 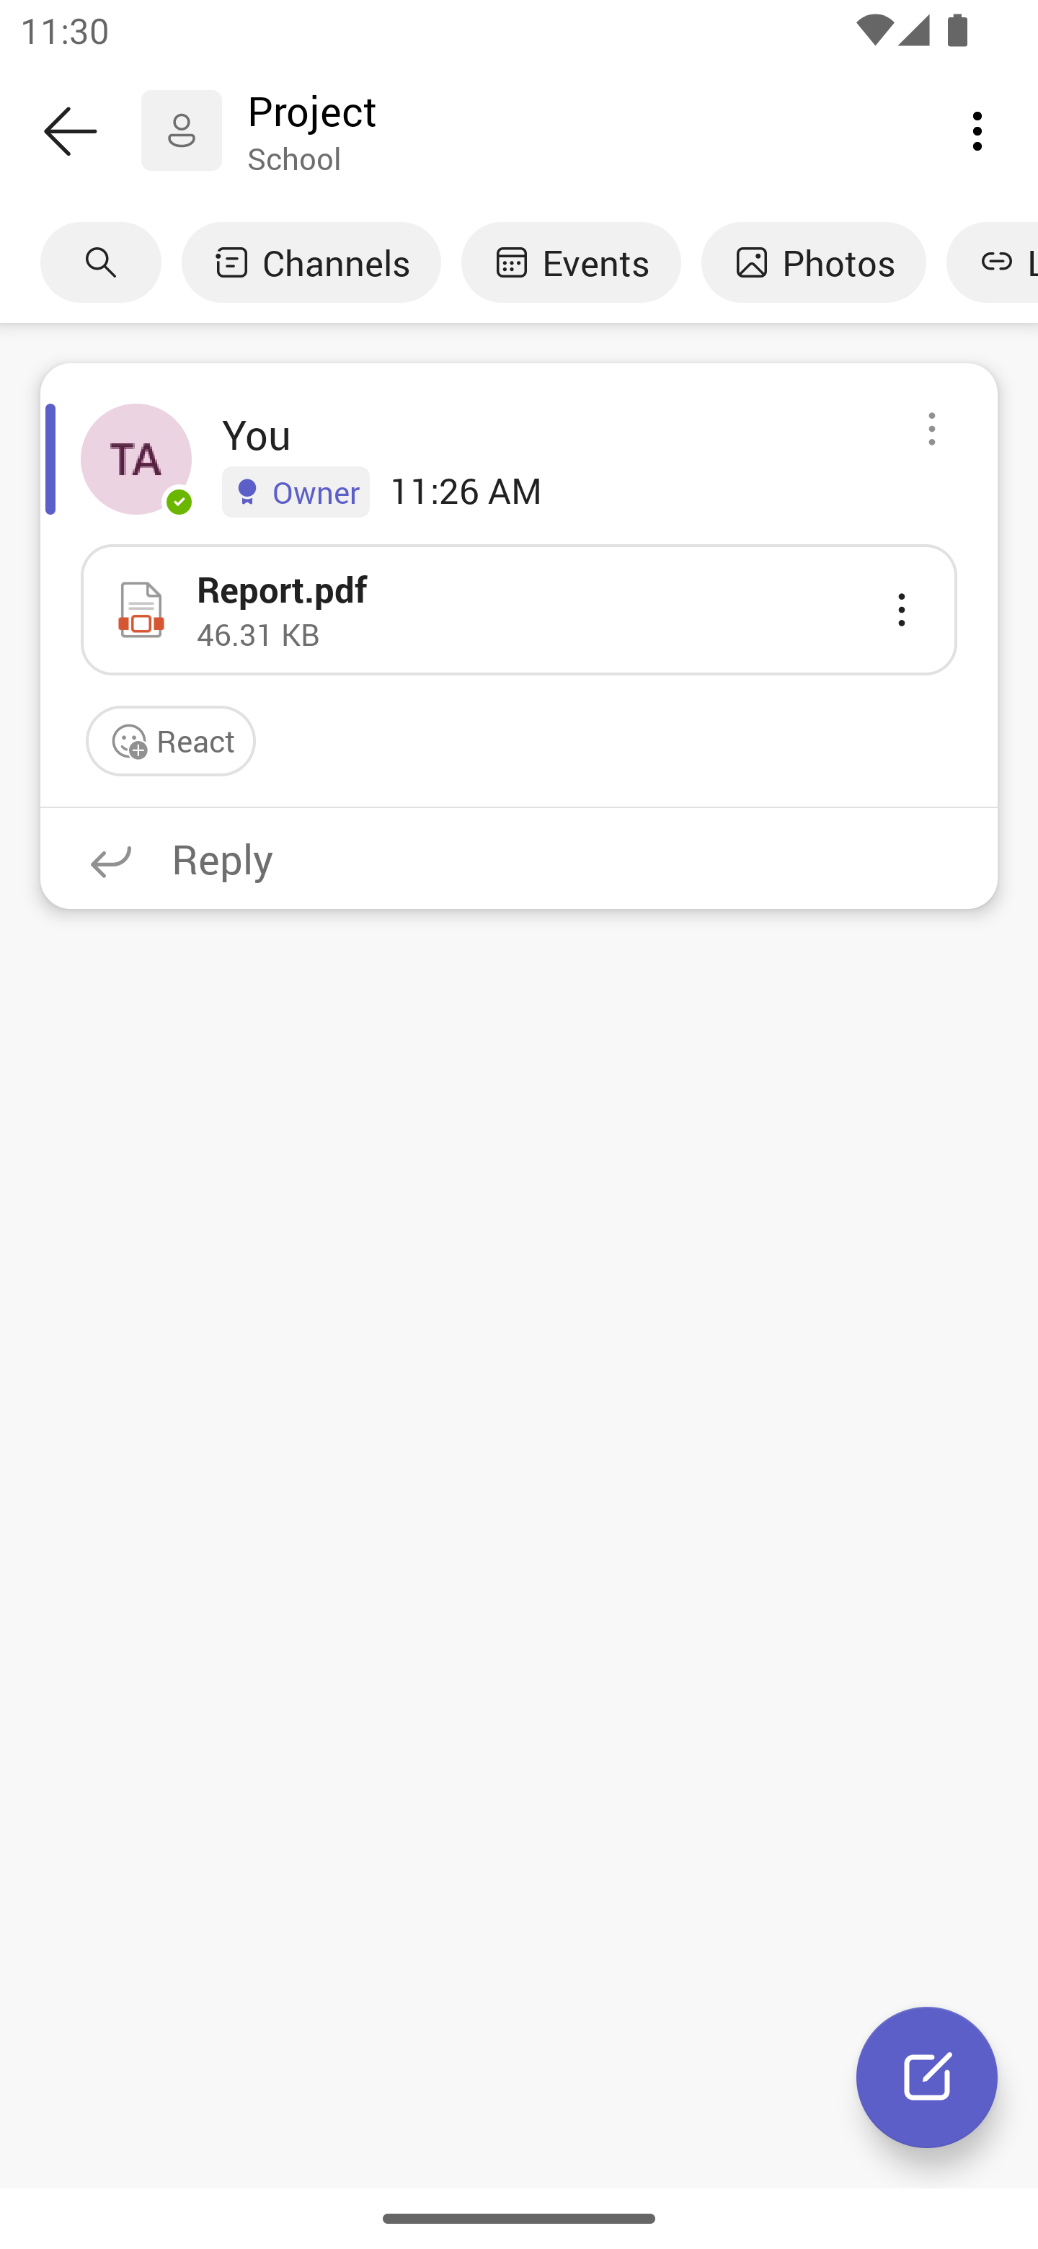 I want to click on Back, so click(x=71, y=131).